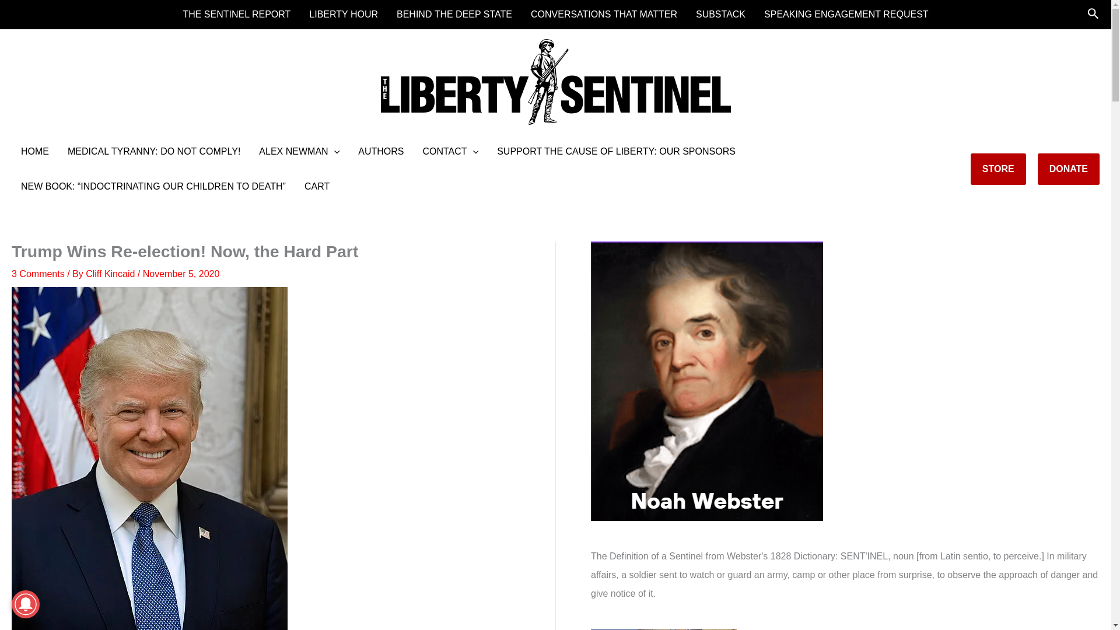  What do you see at coordinates (299, 152) in the screenshot?
I see `ALEX NEWMAN` at bounding box center [299, 152].